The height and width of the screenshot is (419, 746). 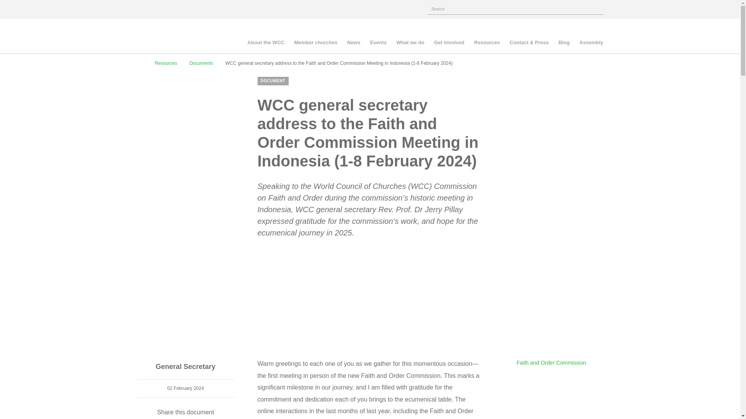 What do you see at coordinates (486, 43) in the screenshot?
I see `Resources` at bounding box center [486, 43].